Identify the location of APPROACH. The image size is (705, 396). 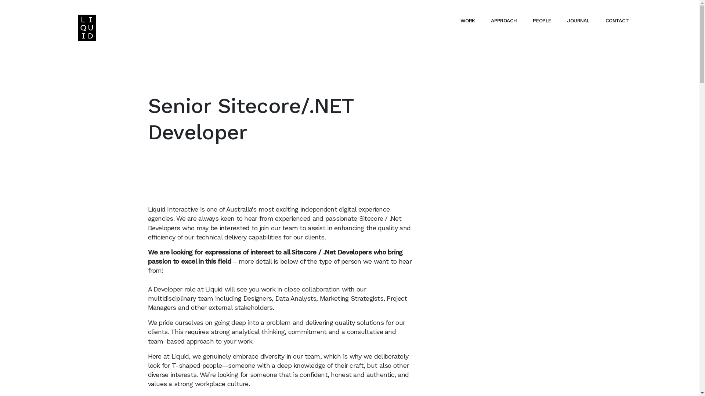
(504, 21).